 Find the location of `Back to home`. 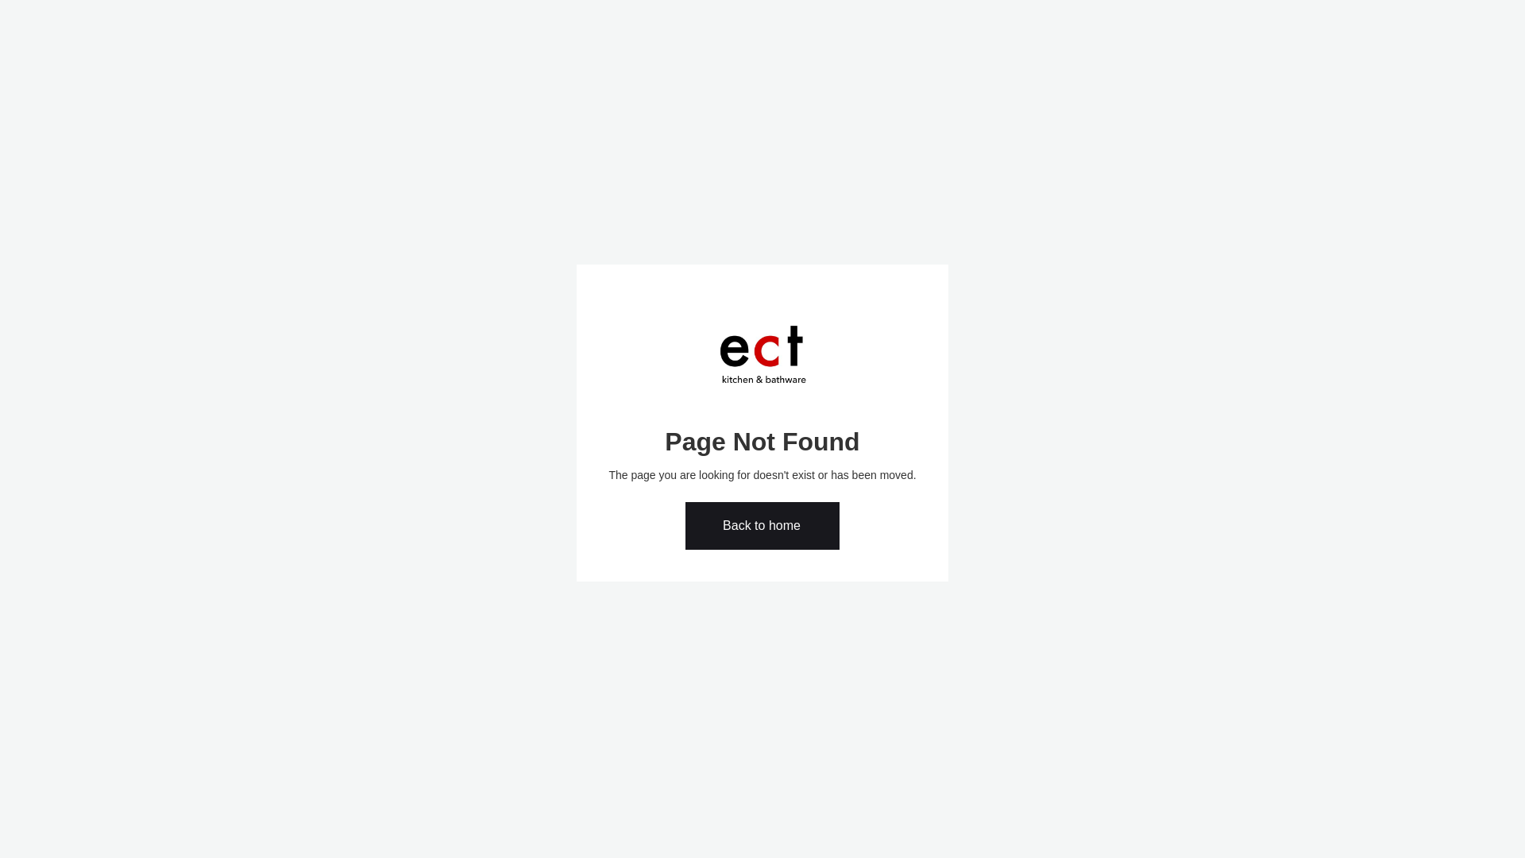

Back to home is located at coordinates (762, 526).